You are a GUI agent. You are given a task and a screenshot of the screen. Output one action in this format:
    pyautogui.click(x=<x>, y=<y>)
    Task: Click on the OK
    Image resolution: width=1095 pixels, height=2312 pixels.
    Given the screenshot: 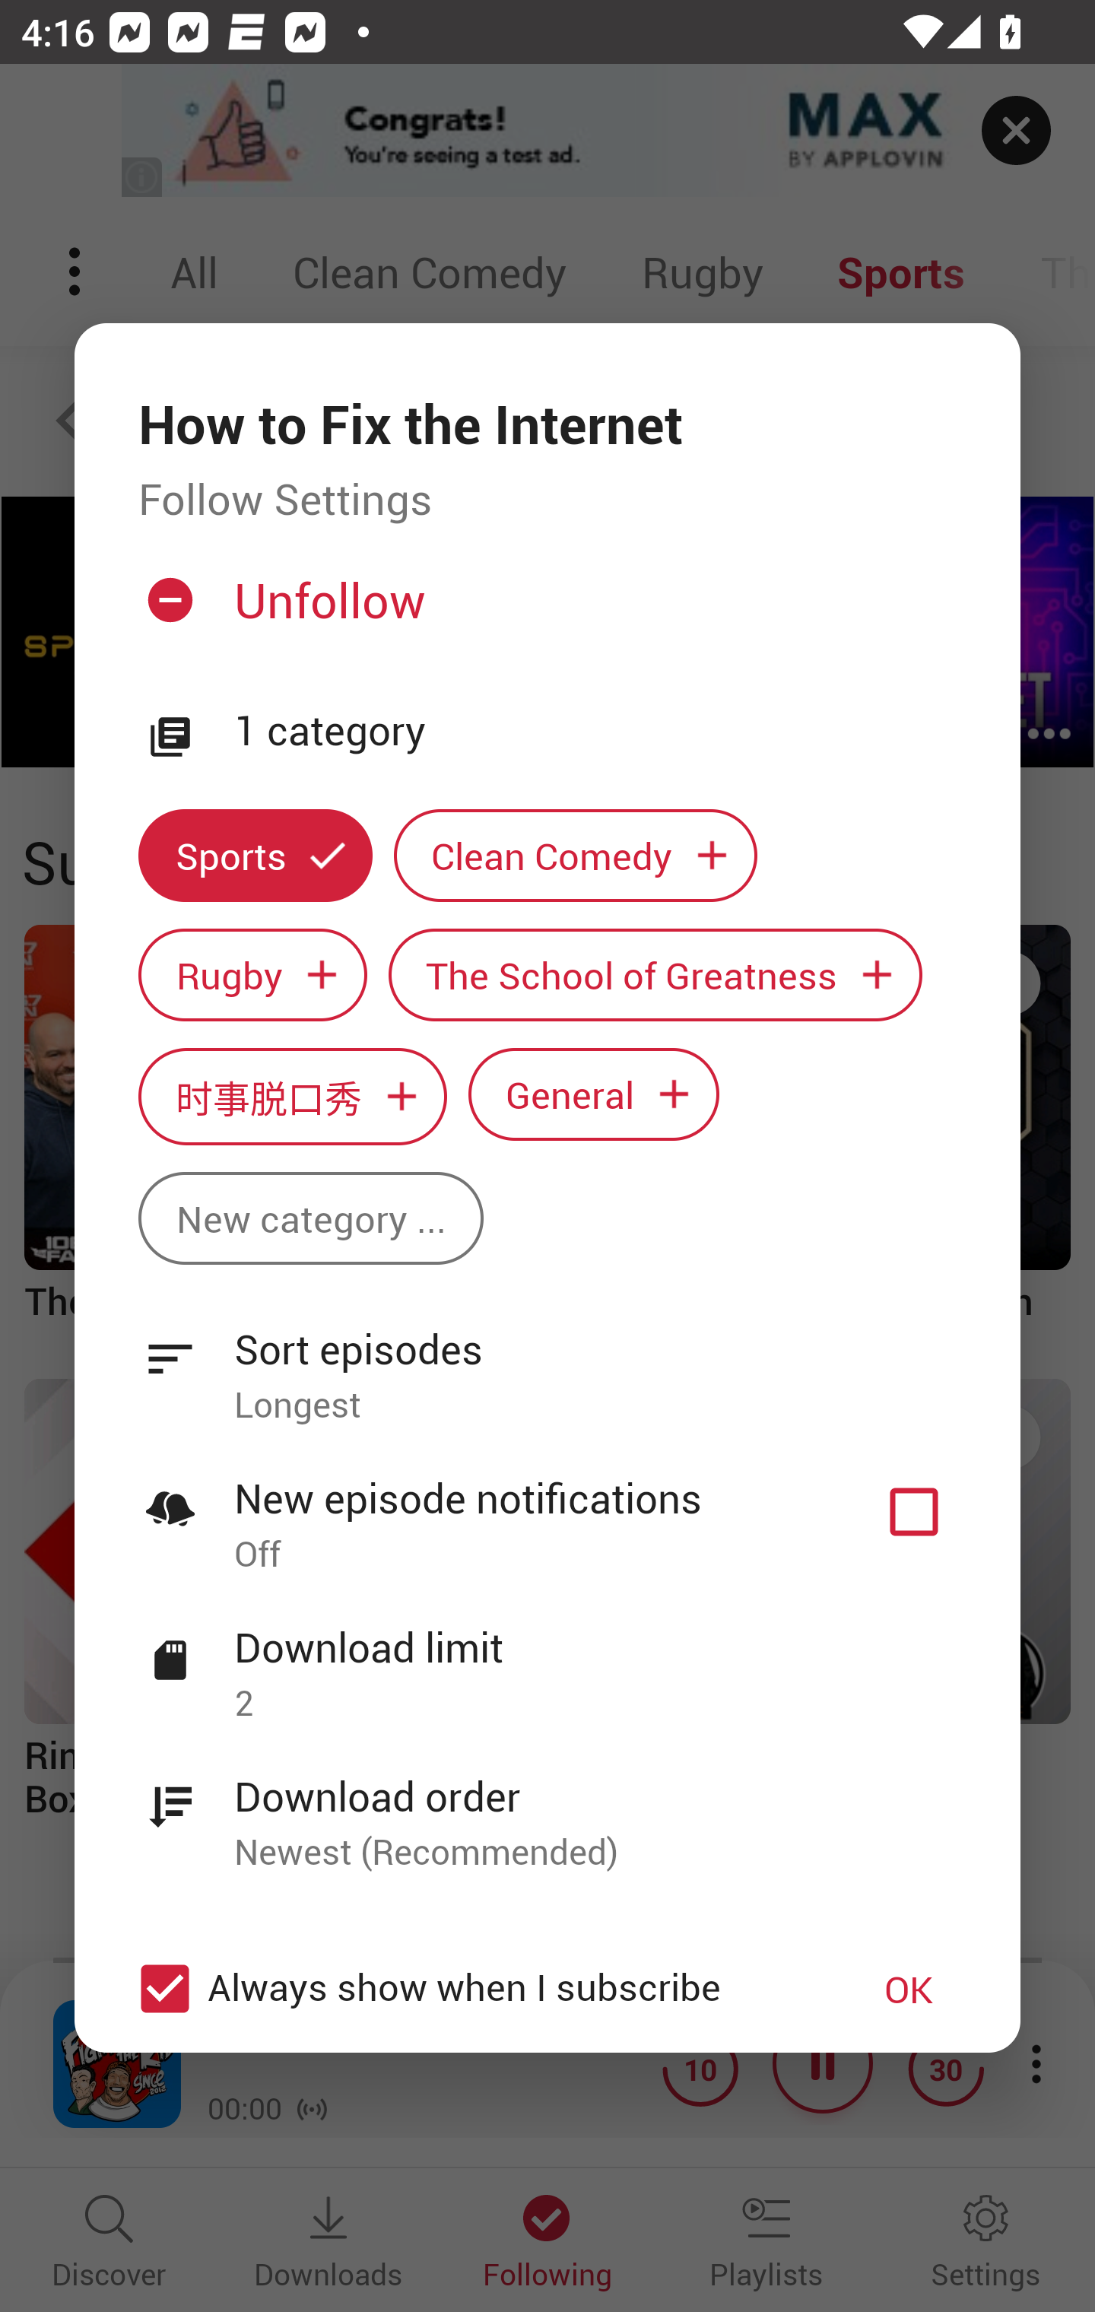 What is the action you would take?
    pyautogui.click(x=909, y=1990)
    